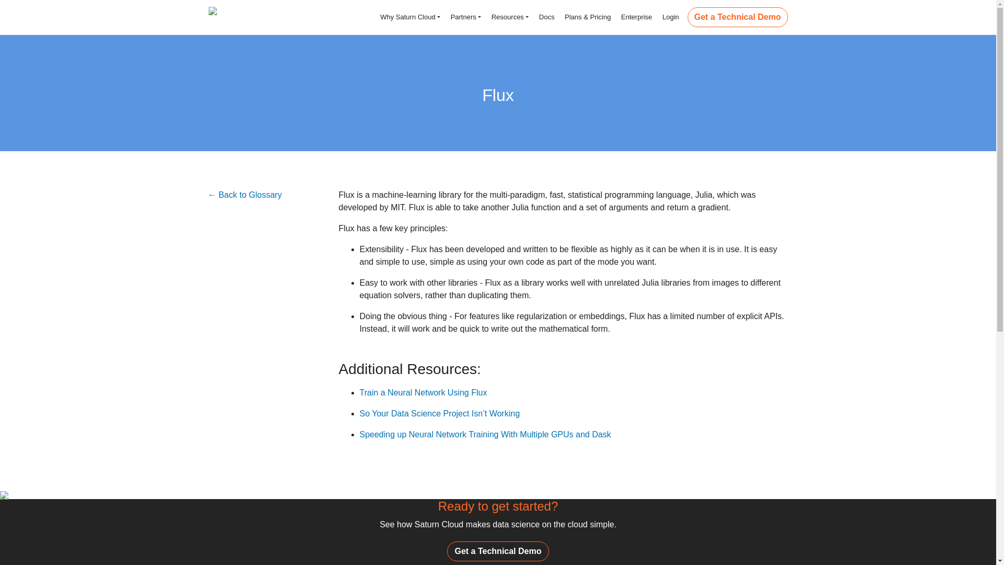 The image size is (1004, 565). What do you see at coordinates (545, 17) in the screenshot?
I see ` Docs` at bounding box center [545, 17].